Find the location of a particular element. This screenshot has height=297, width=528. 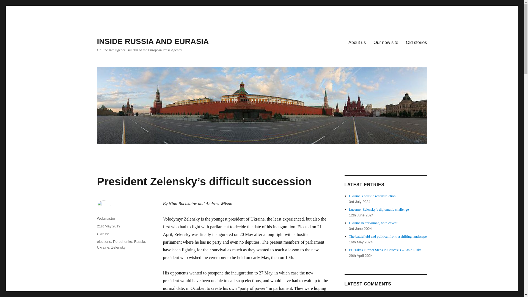

Old stories is located at coordinates (416, 42).